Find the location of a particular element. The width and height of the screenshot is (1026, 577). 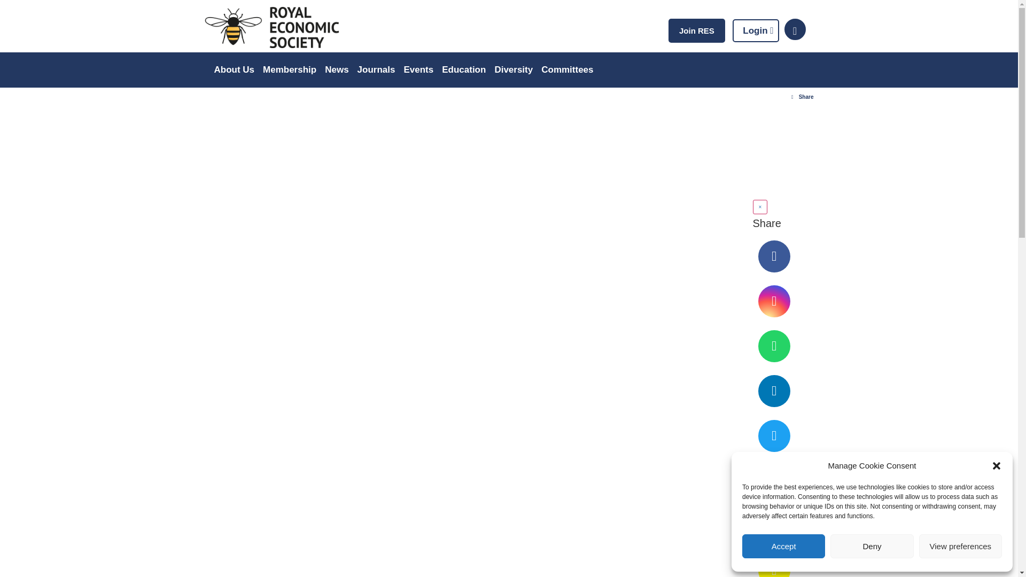

GooglePlus is located at coordinates (774, 526).